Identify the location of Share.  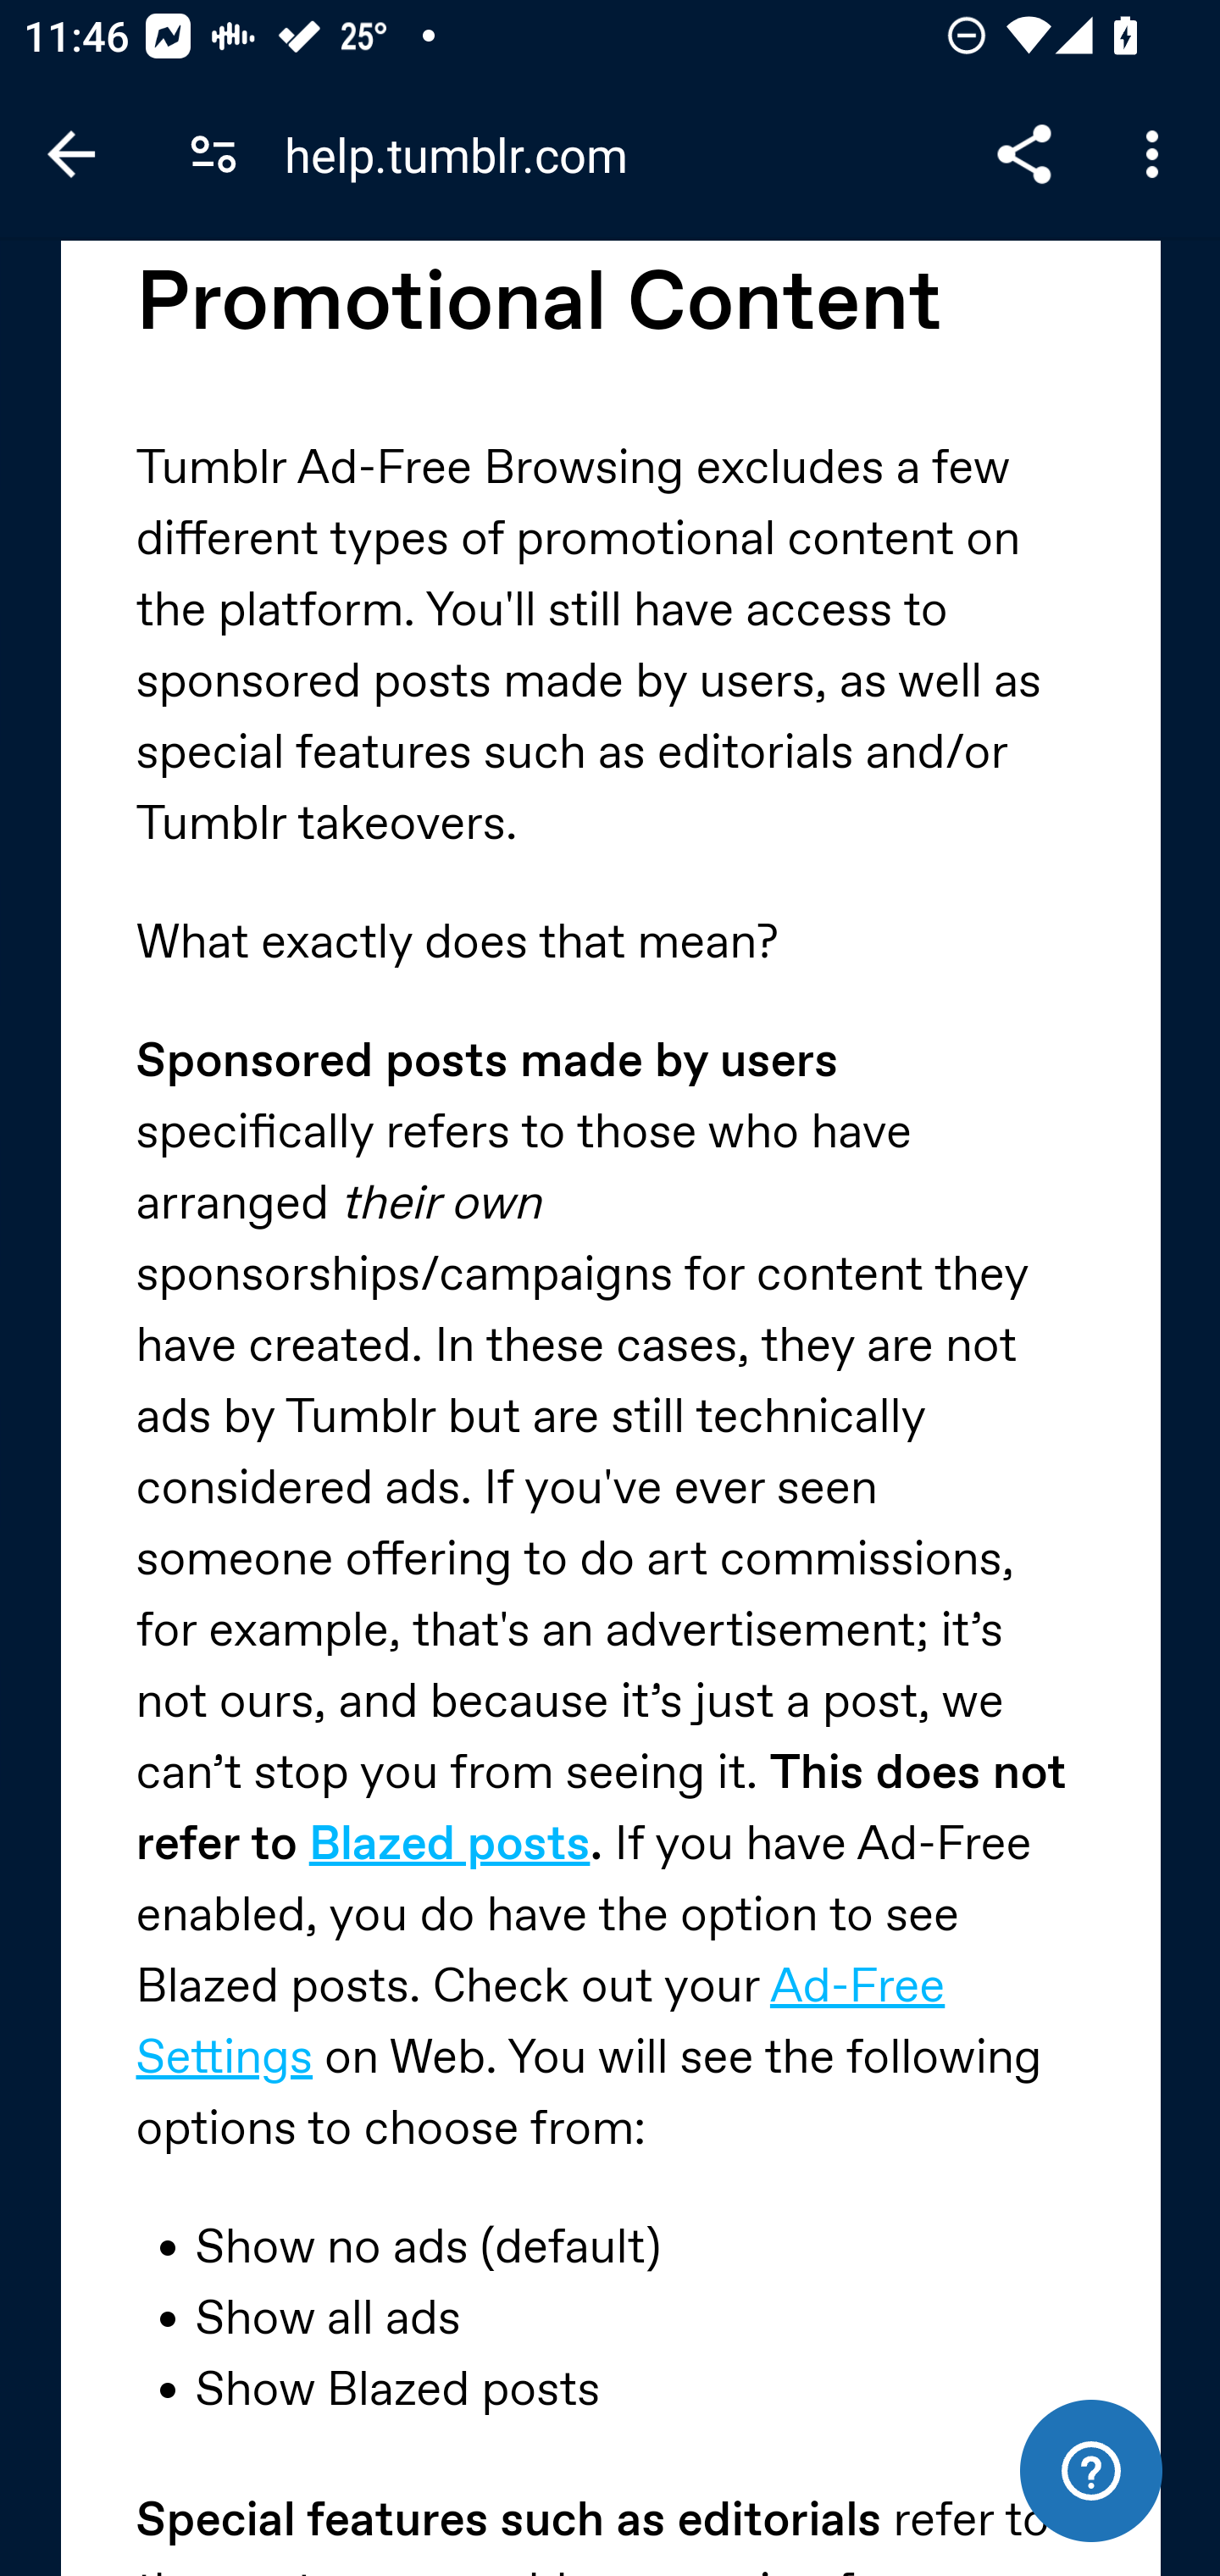
(1023, 154).